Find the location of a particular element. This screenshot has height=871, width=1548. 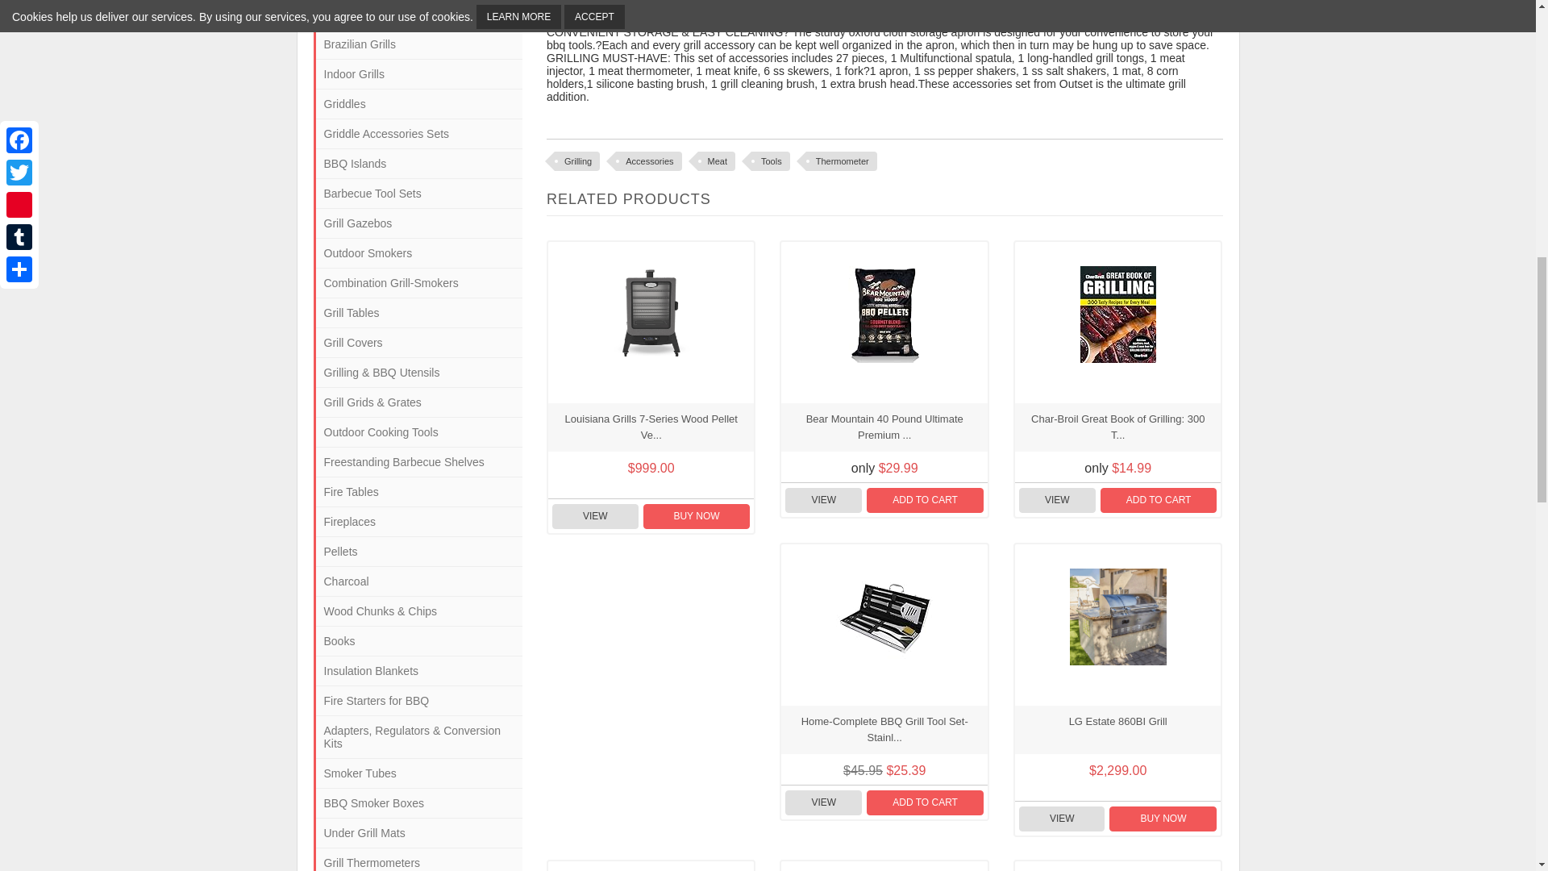

BUY NOW is located at coordinates (697, 516).